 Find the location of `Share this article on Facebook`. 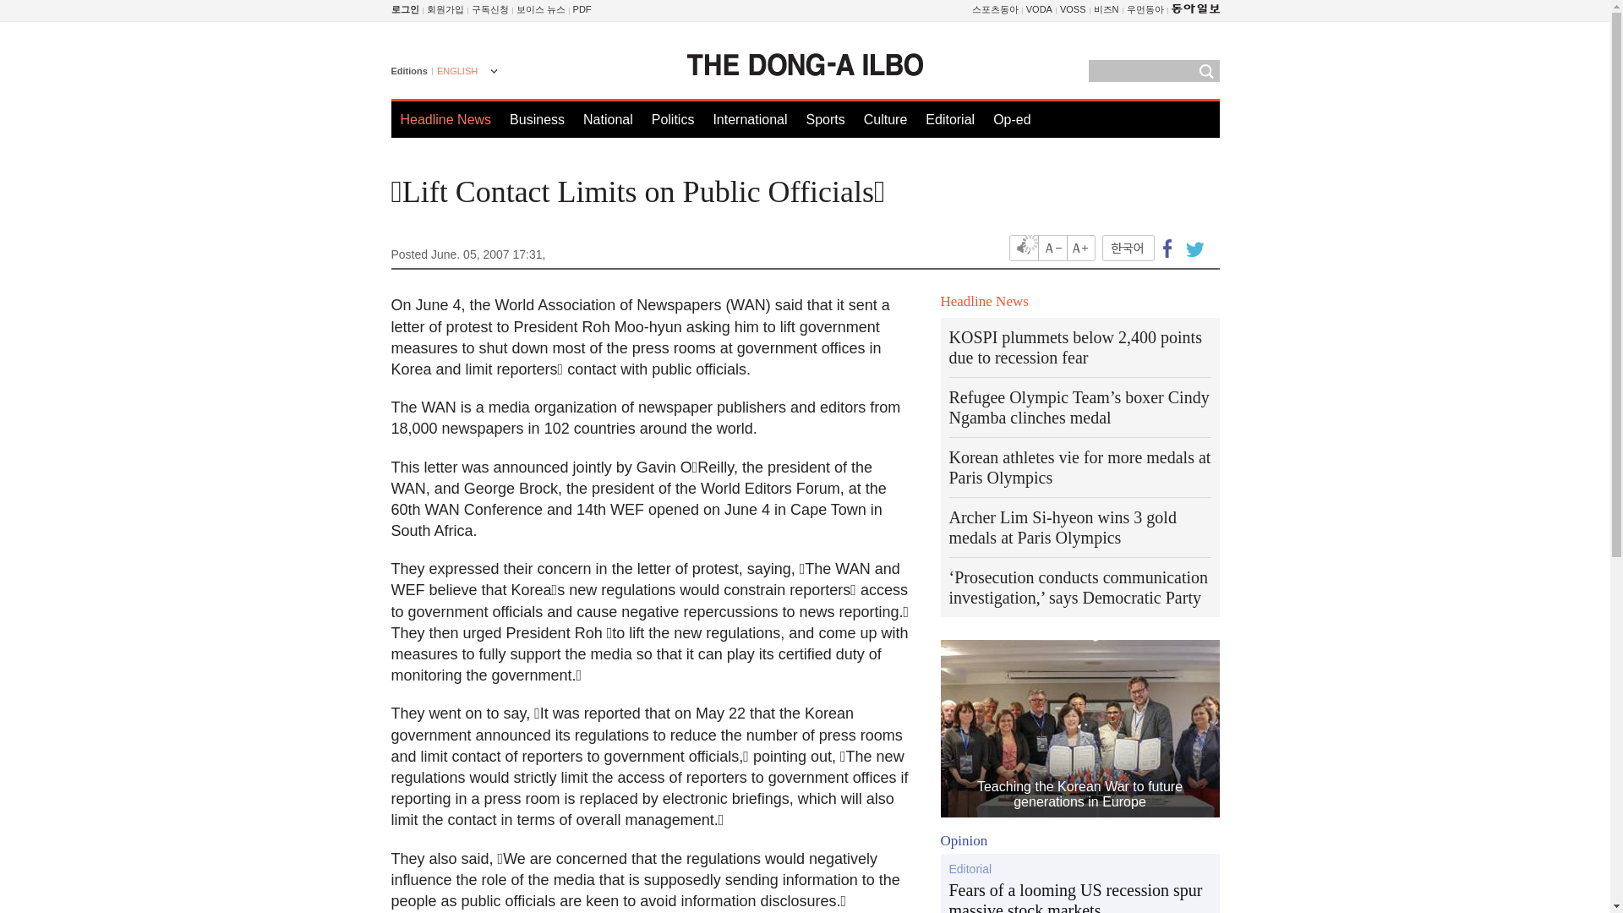

Share this article on Facebook is located at coordinates (1167, 247).